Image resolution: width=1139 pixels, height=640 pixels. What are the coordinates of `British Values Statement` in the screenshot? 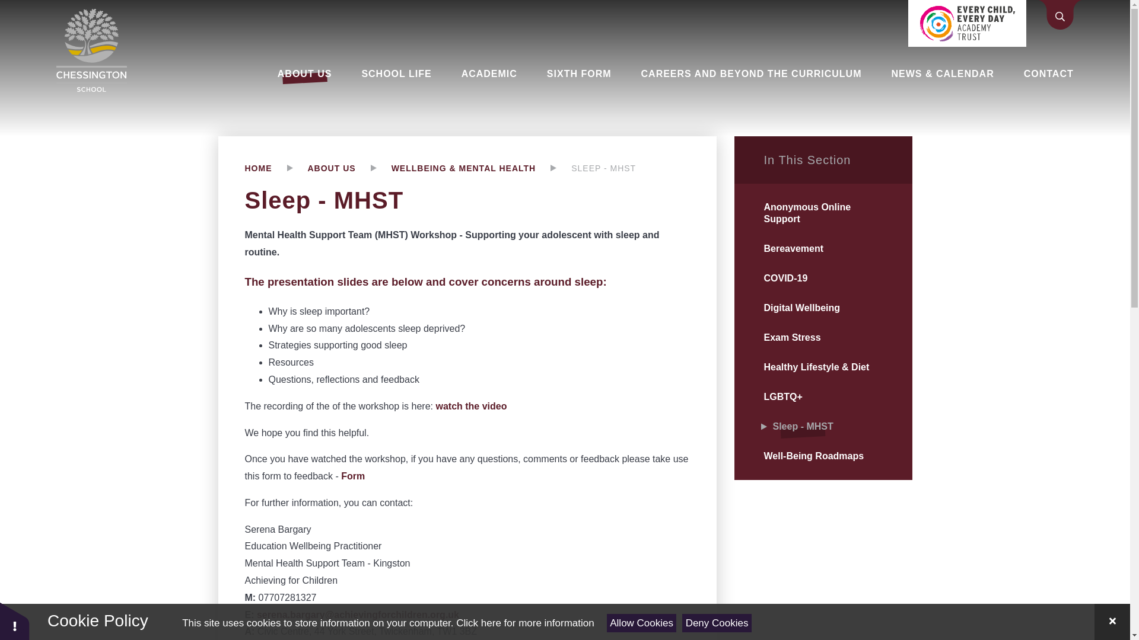 It's located at (476, 91).